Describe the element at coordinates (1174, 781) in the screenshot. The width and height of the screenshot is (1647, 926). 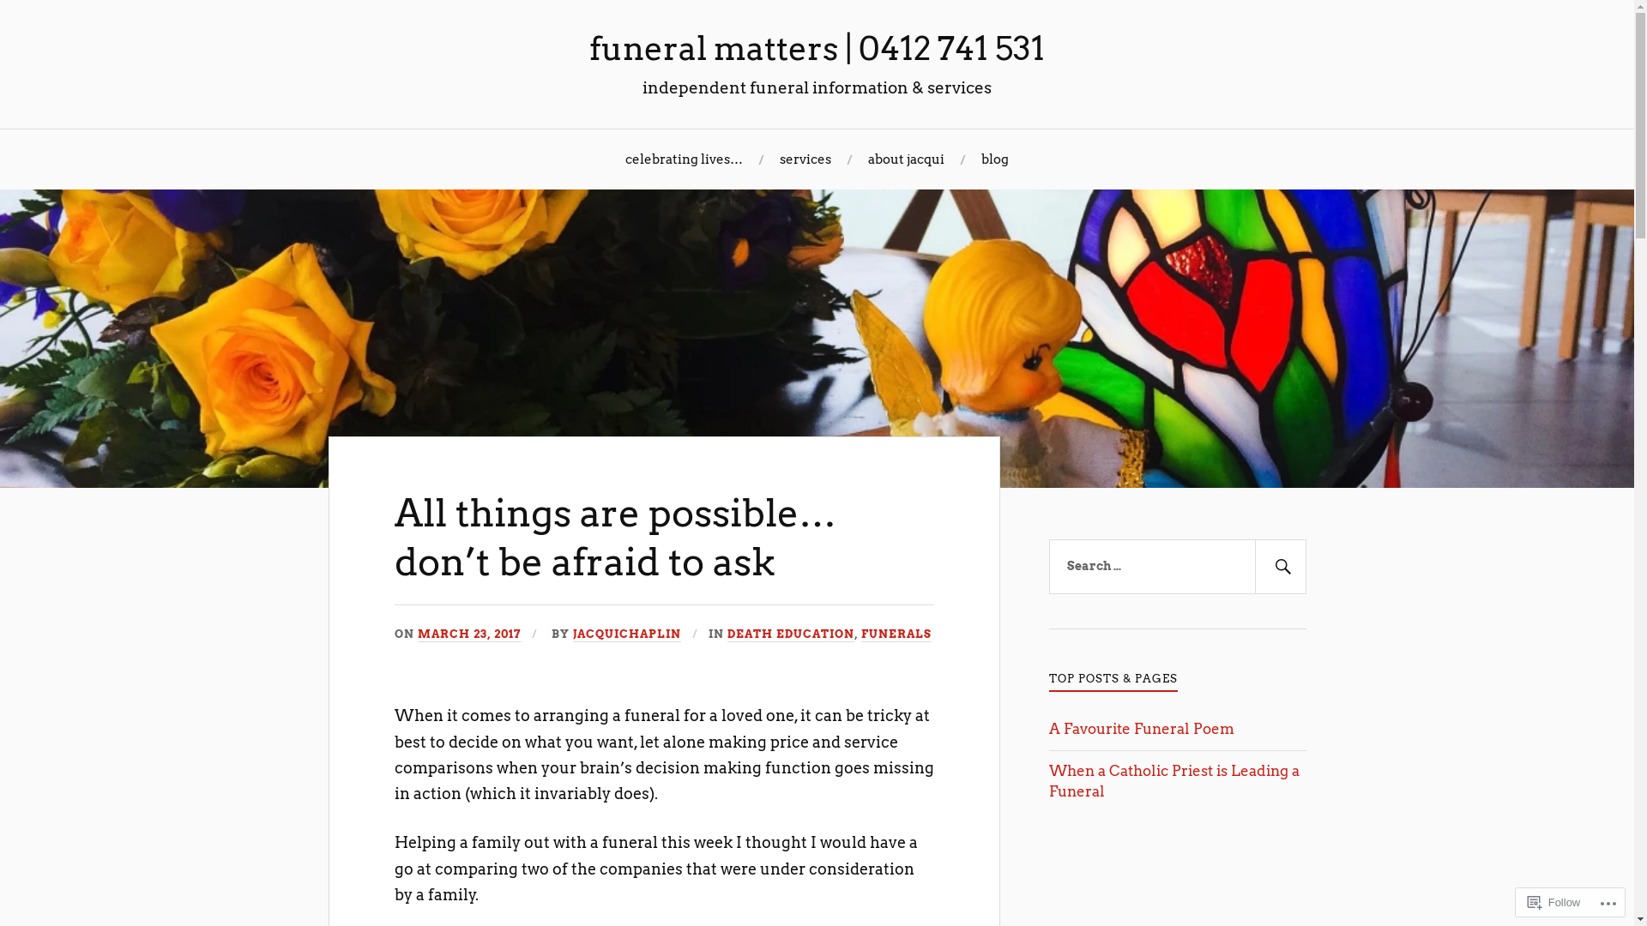
I see `When a Catholic Priest is Leading a Funeral` at that location.